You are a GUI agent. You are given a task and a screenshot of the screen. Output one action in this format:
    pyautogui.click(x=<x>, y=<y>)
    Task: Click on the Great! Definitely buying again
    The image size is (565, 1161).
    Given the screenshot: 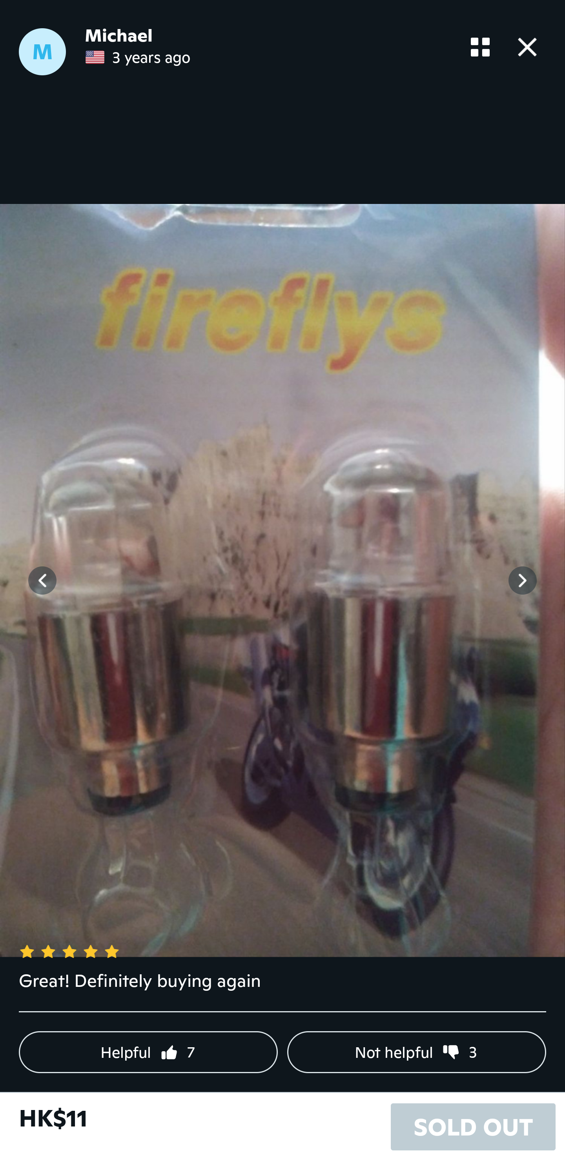 What is the action you would take?
    pyautogui.click(x=282, y=990)
    